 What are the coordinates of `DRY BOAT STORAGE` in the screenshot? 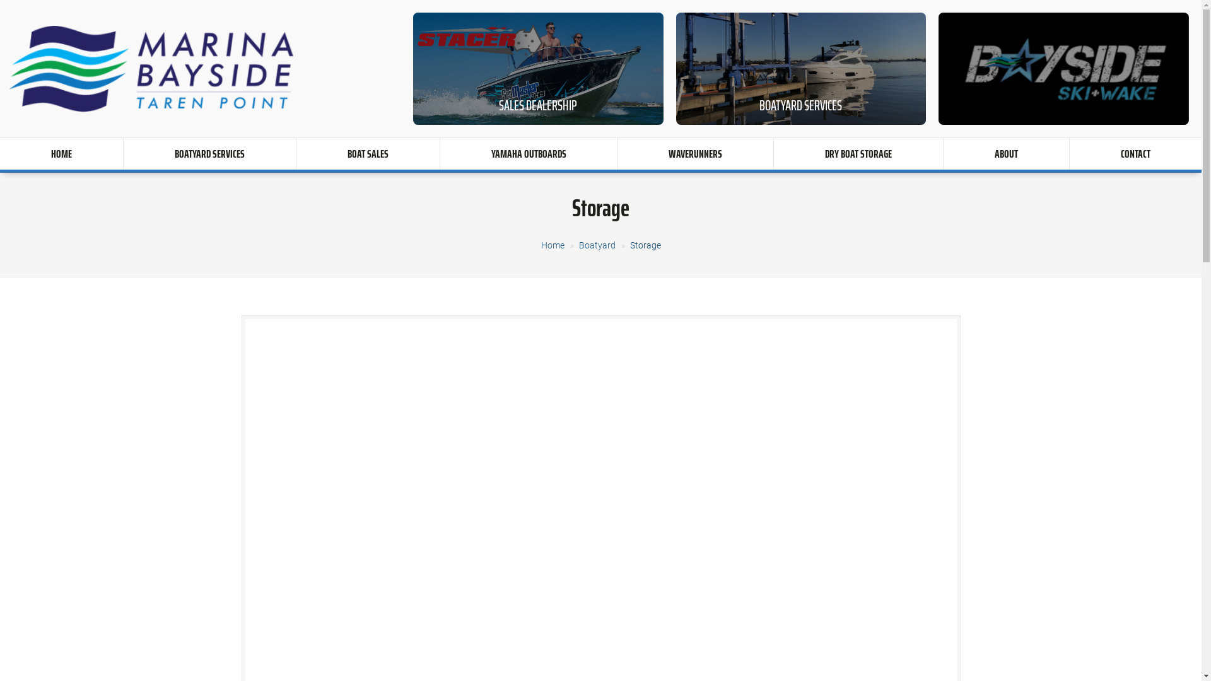 It's located at (858, 154).